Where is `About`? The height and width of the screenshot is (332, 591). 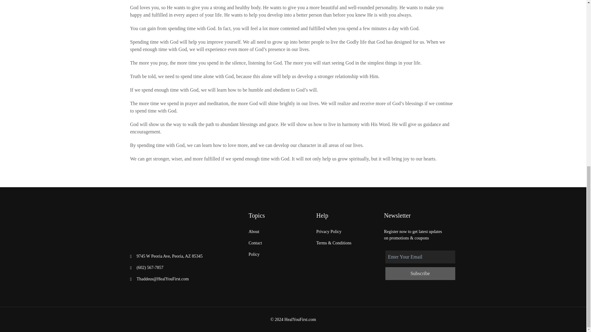
About is located at coordinates (254, 231).